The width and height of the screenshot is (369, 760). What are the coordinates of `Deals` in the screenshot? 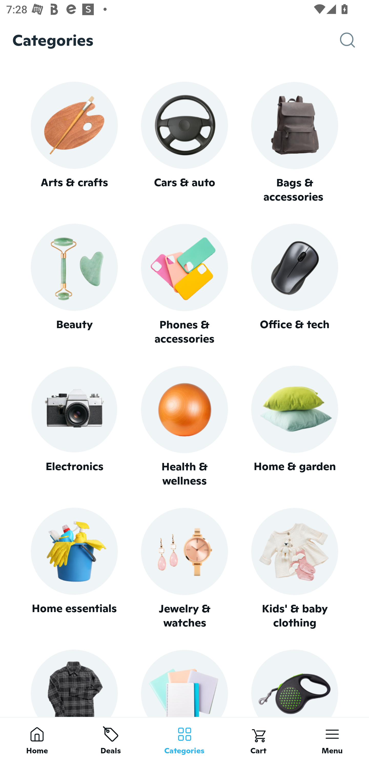 It's located at (111, 738).